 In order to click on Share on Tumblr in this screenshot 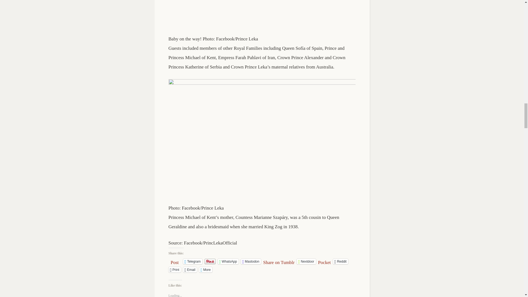, I will do `click(279, 261)`.